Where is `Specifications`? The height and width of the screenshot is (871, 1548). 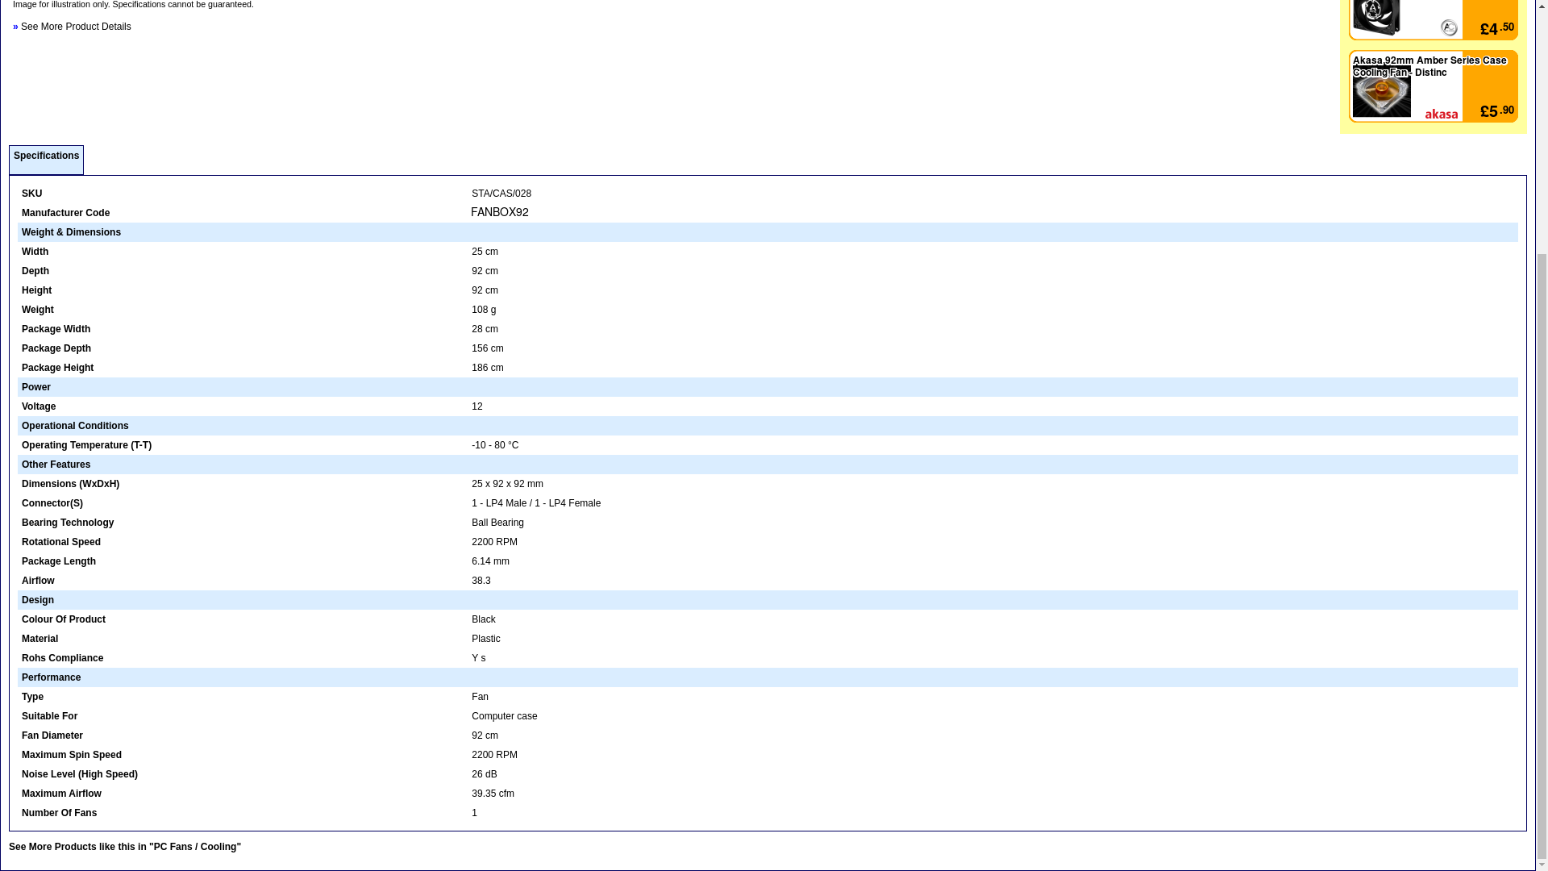
Specifications is located at coordinates (46, 155).